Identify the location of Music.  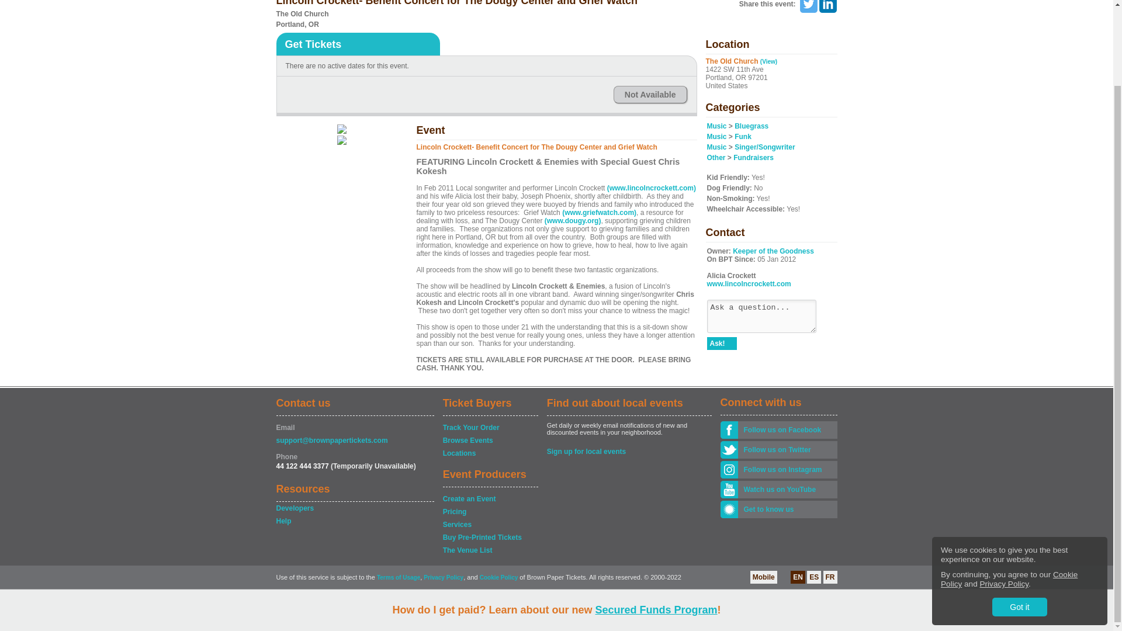
(716, 136).